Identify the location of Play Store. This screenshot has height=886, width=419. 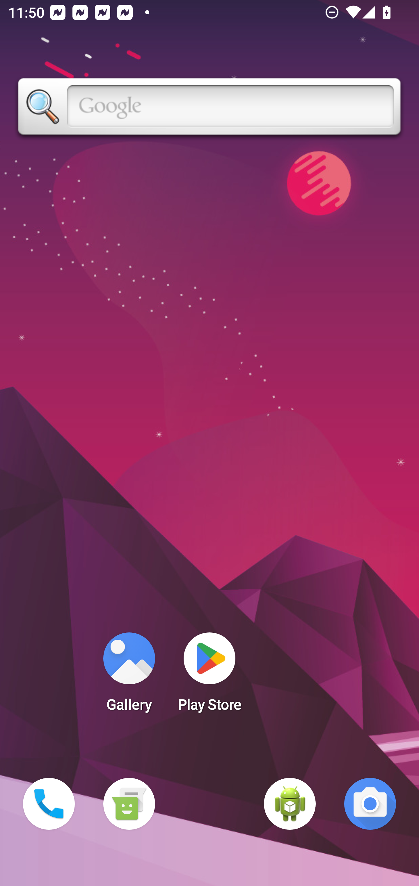
(210, 676).